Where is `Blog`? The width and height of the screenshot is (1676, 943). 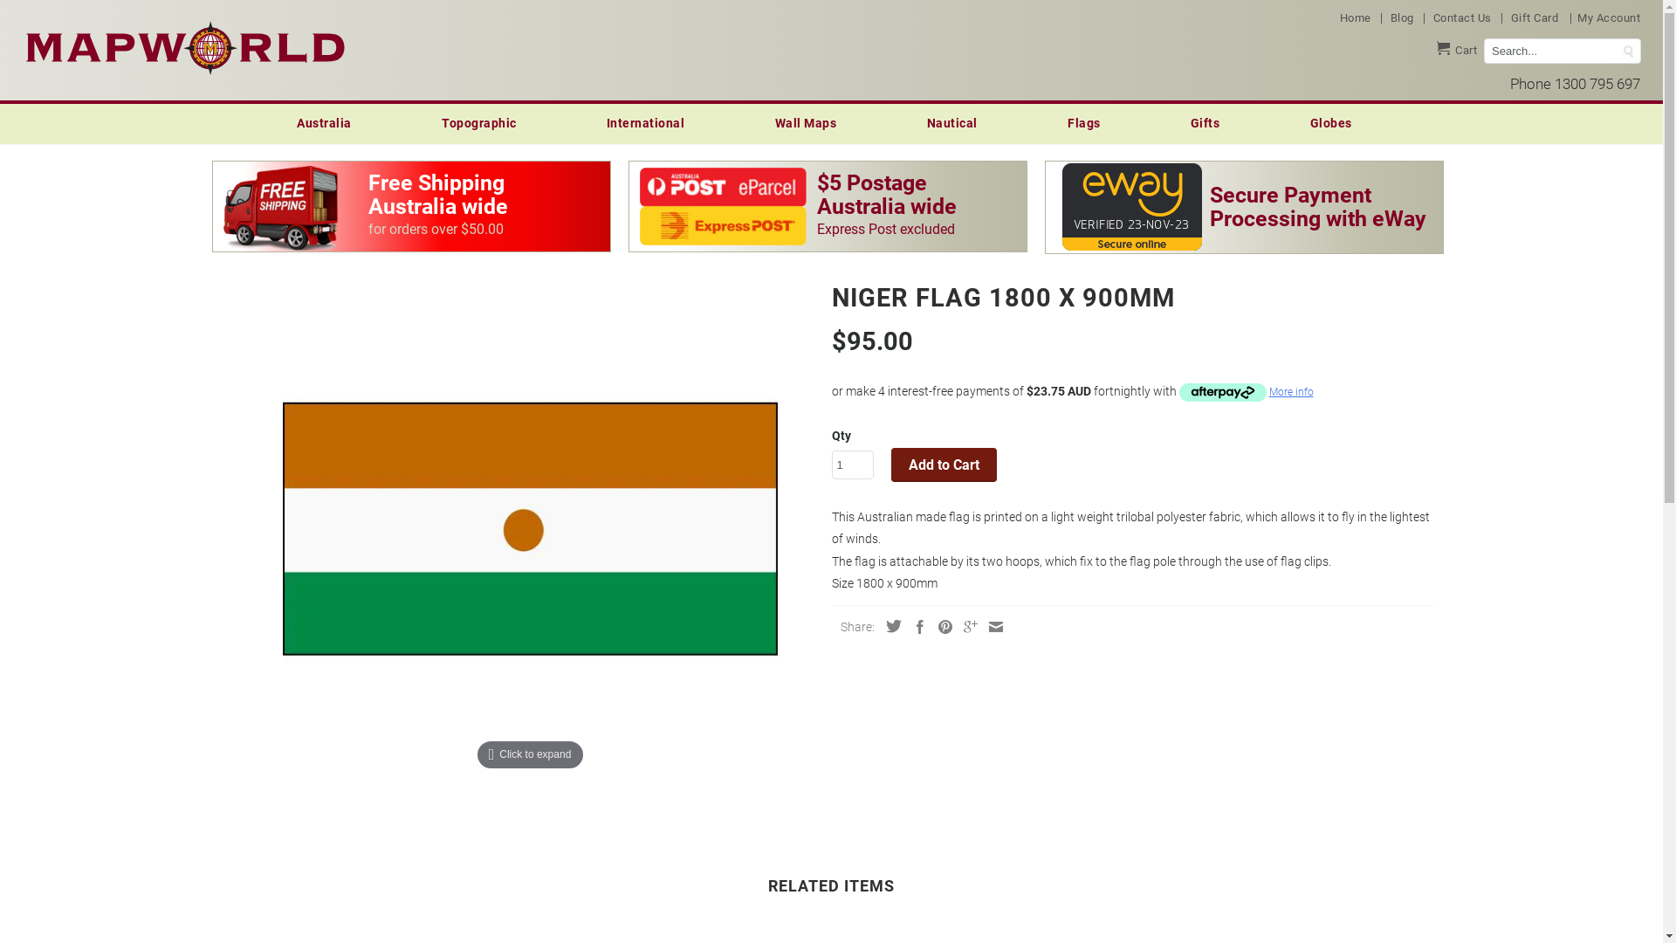
Blog is located at coordinates (1405, 21).